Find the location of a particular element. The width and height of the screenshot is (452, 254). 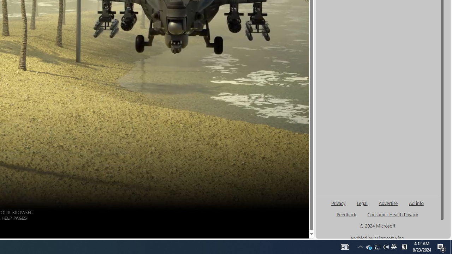

Tray Input Indicator - Chinese (Simplified, China) is located at coordinates (377, 247).